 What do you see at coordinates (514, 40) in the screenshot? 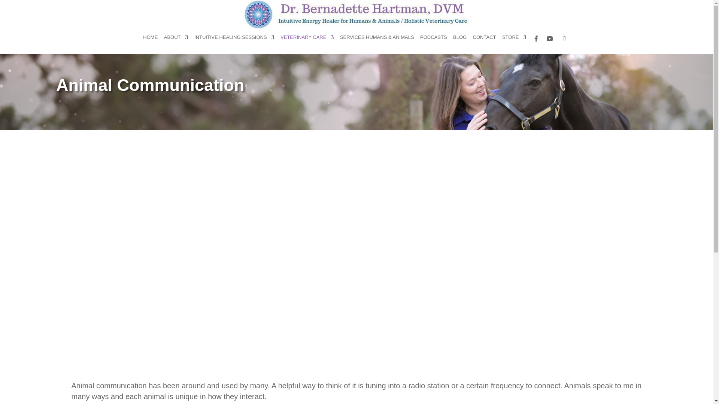
I see `STORE` at bounding box center [514, 40].